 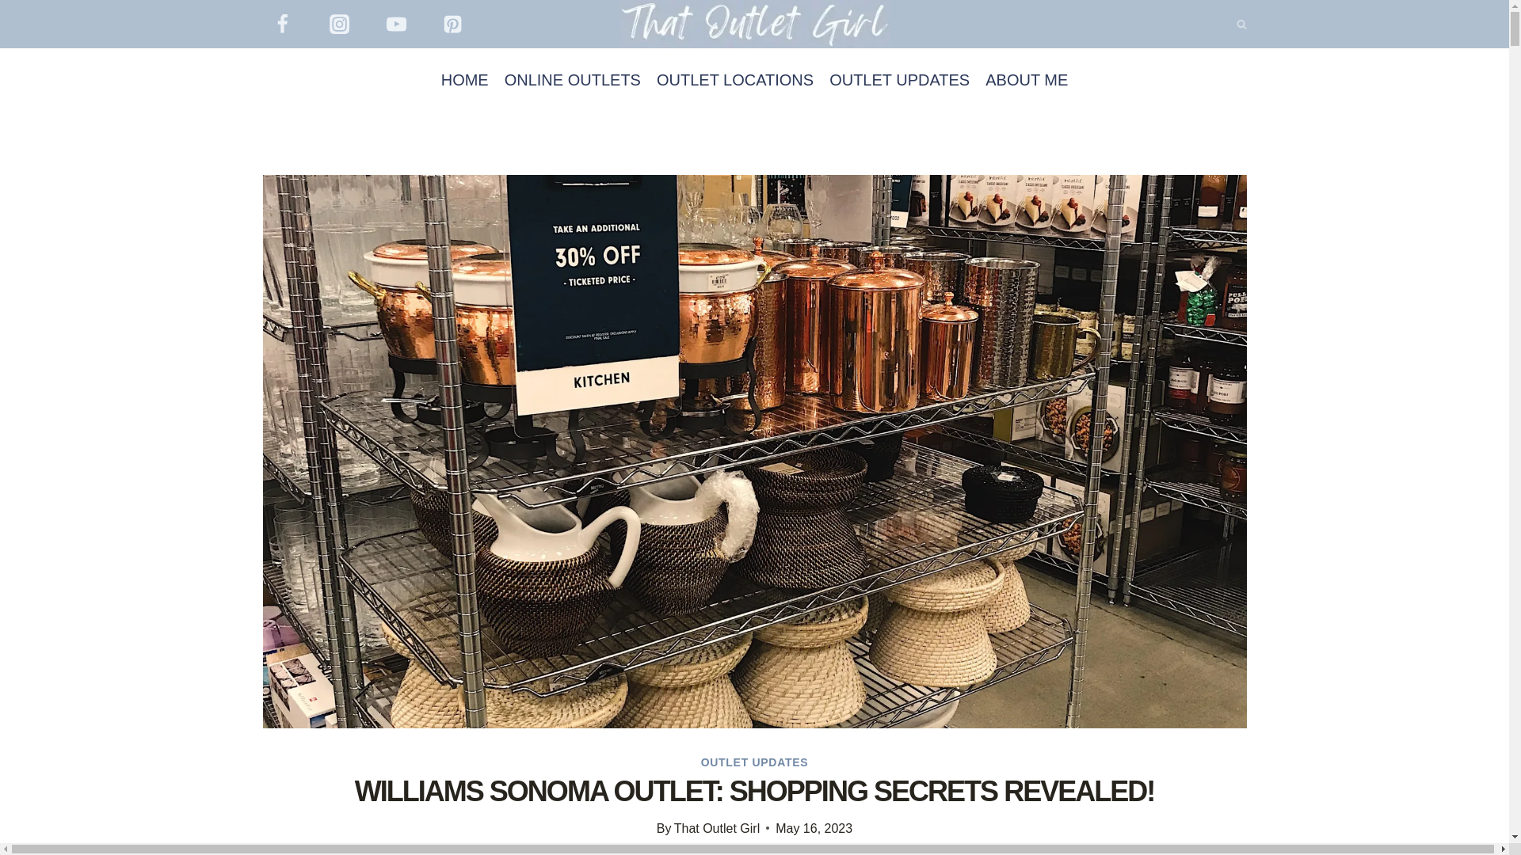 What do you see at coordinates (755, 762) in the screenshot?
I see `OUTLET UPDATES` at bounding box center [755, 762].